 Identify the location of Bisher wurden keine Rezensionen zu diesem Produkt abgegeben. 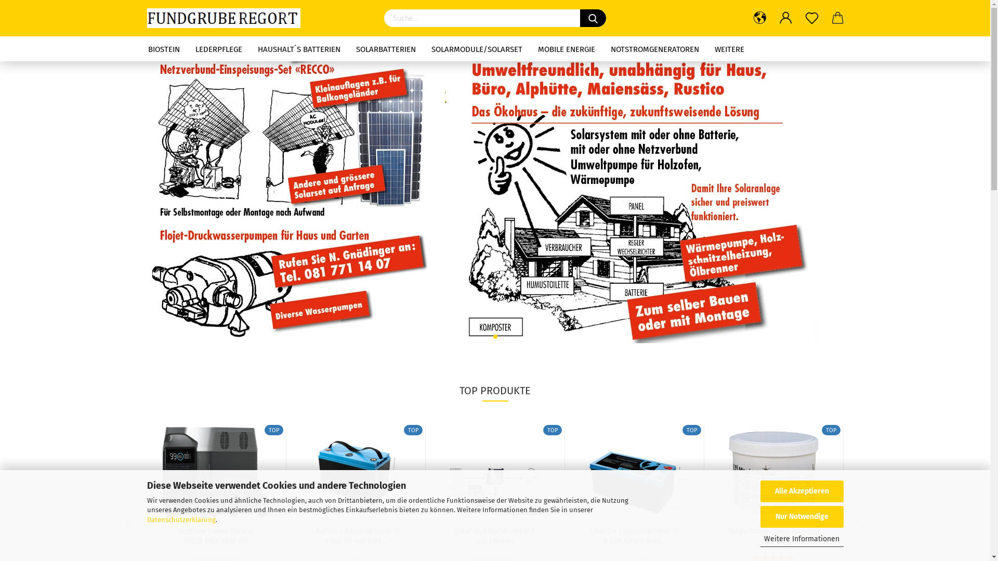
(495, 556).